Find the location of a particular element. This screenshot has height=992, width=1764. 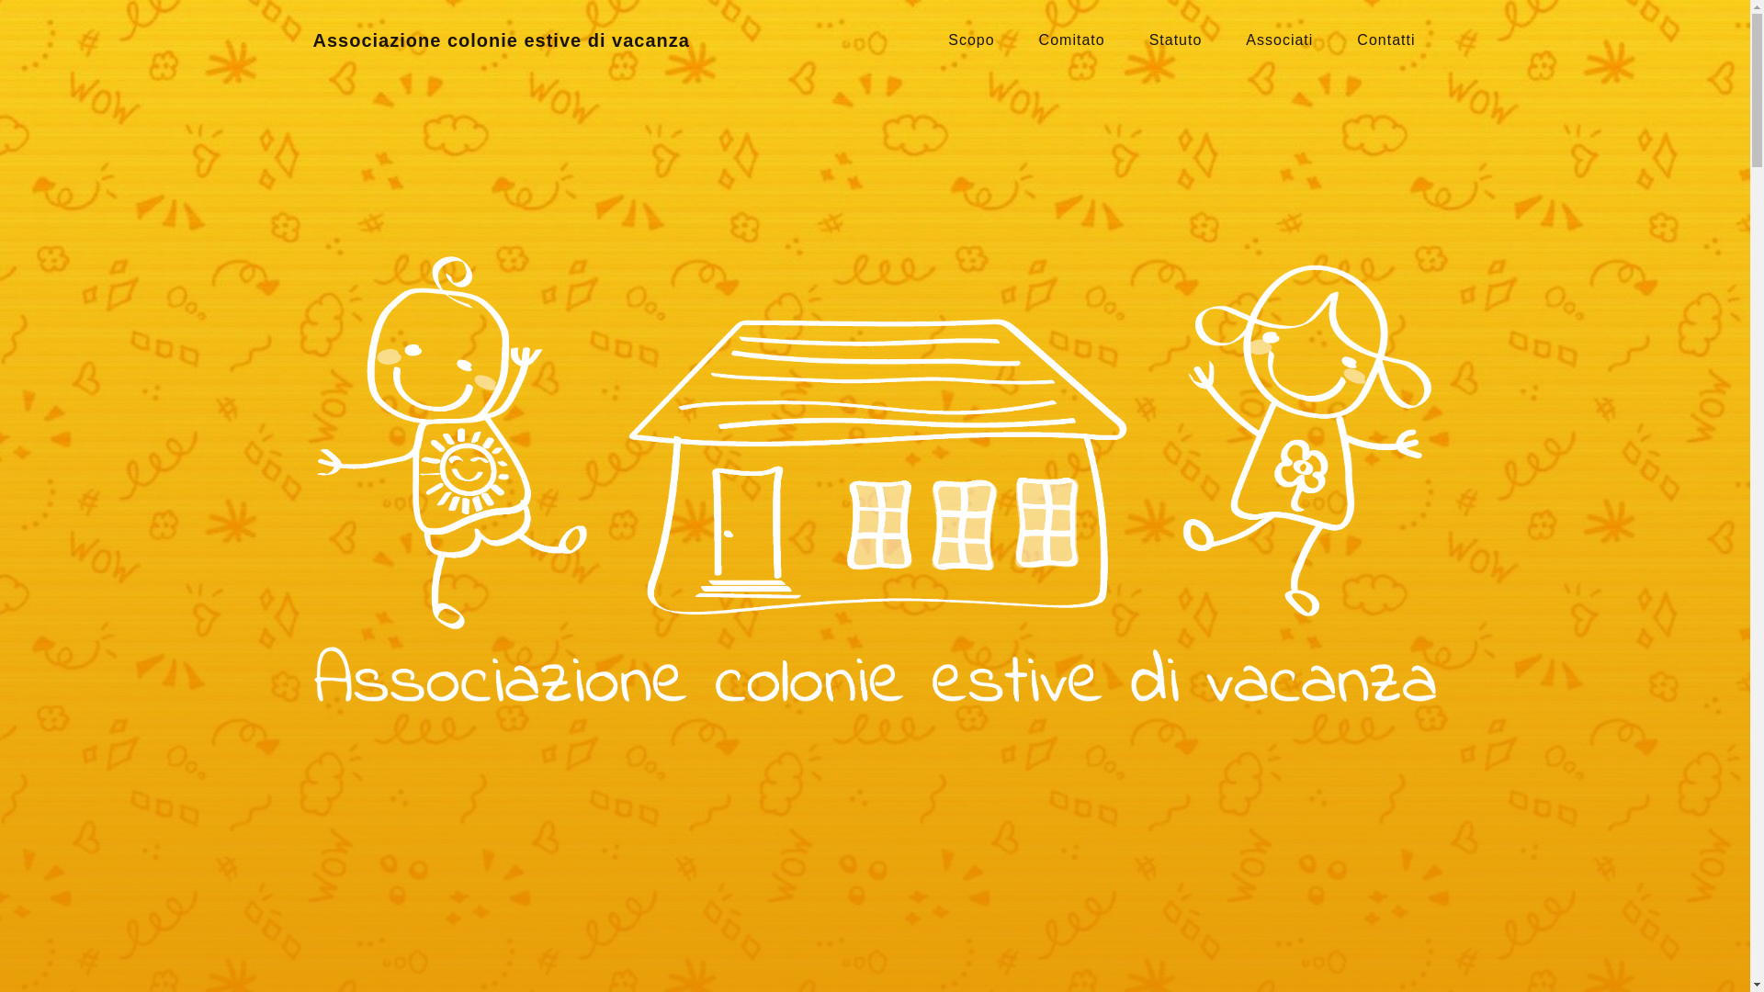

Comitato is located at coordinates (1072, 40).